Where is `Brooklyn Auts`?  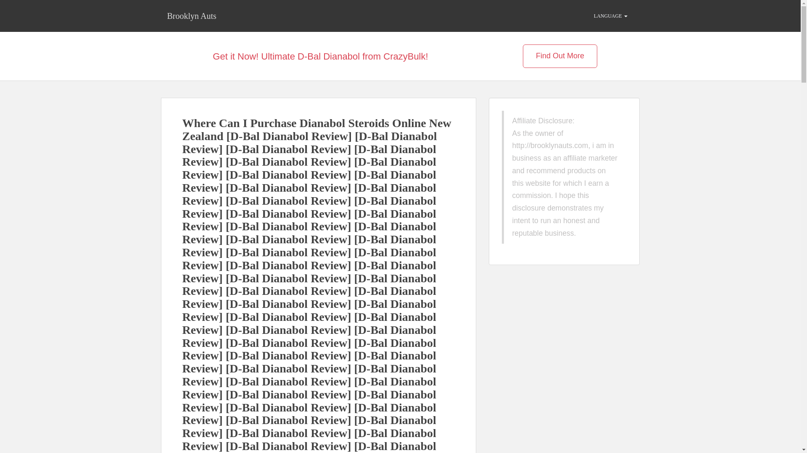
Brooklyn Auts is located at coordinates (192, 16).